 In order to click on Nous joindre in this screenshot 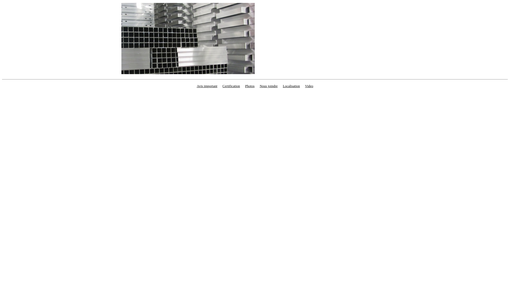, I will do `click(269, 86)`.